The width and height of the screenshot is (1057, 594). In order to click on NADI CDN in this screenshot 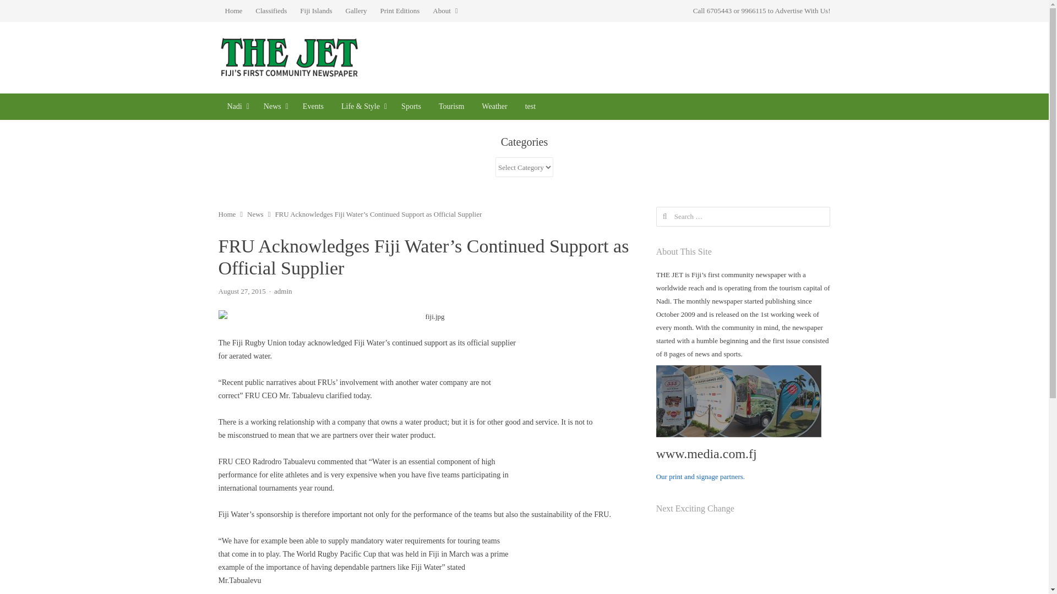, I will do `click(236, 107)`.